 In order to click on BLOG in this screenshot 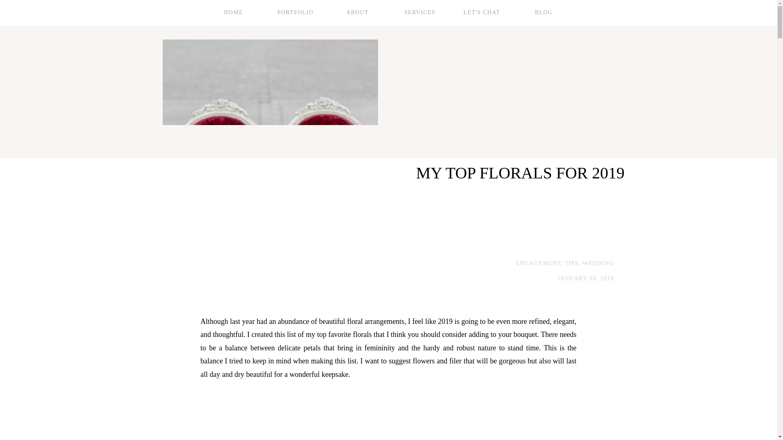, I will do `click(544, 13)`.